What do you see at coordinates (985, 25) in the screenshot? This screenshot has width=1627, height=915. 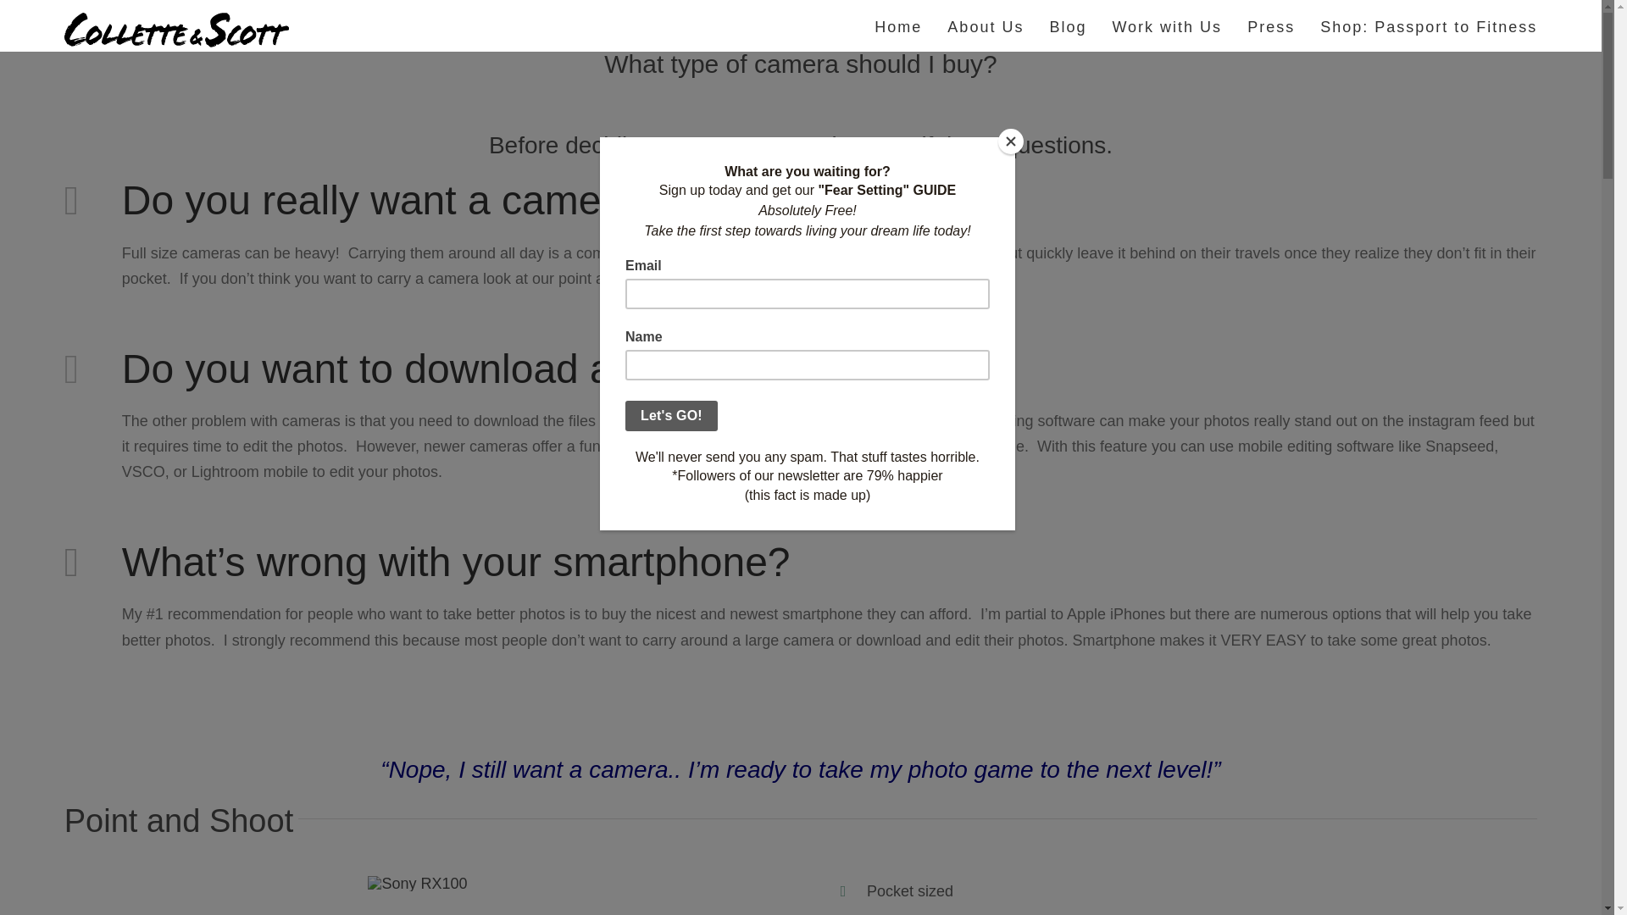 I see `About Us` at bounding box center [985, 25].